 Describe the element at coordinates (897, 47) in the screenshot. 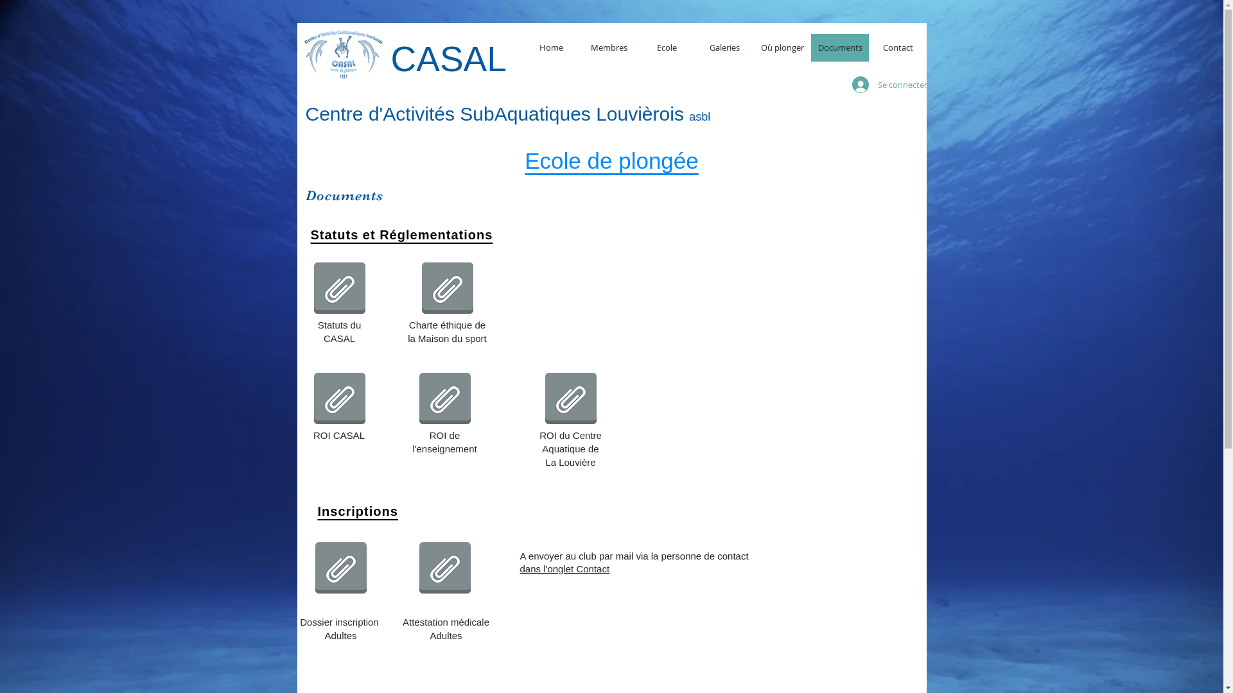

I see `Contact` at that location.